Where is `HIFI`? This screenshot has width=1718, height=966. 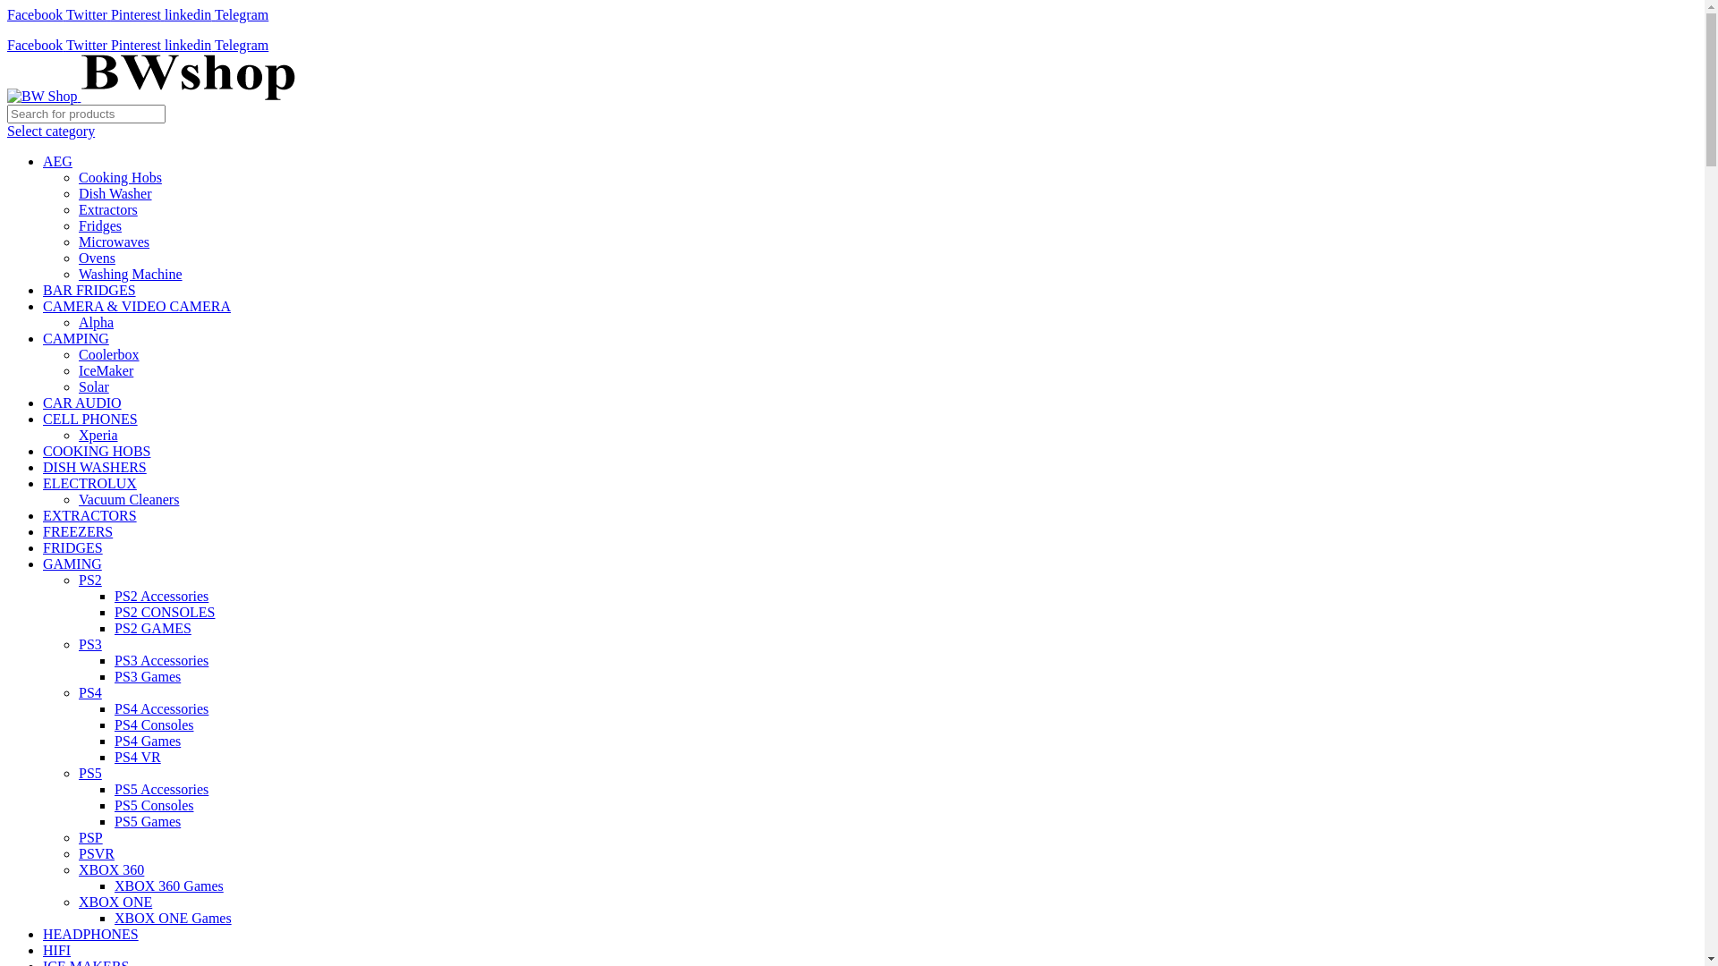 HIFI is located at coordinates (57, 950).